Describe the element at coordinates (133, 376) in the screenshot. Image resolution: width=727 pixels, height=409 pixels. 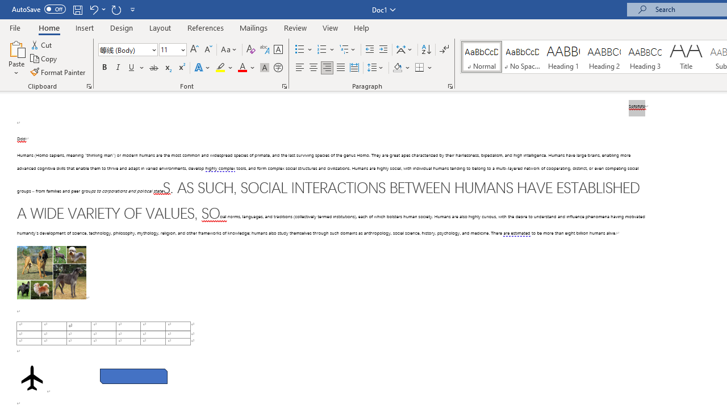
I see `Rectangle: Diagonal Corners Snipped 2` at that location.